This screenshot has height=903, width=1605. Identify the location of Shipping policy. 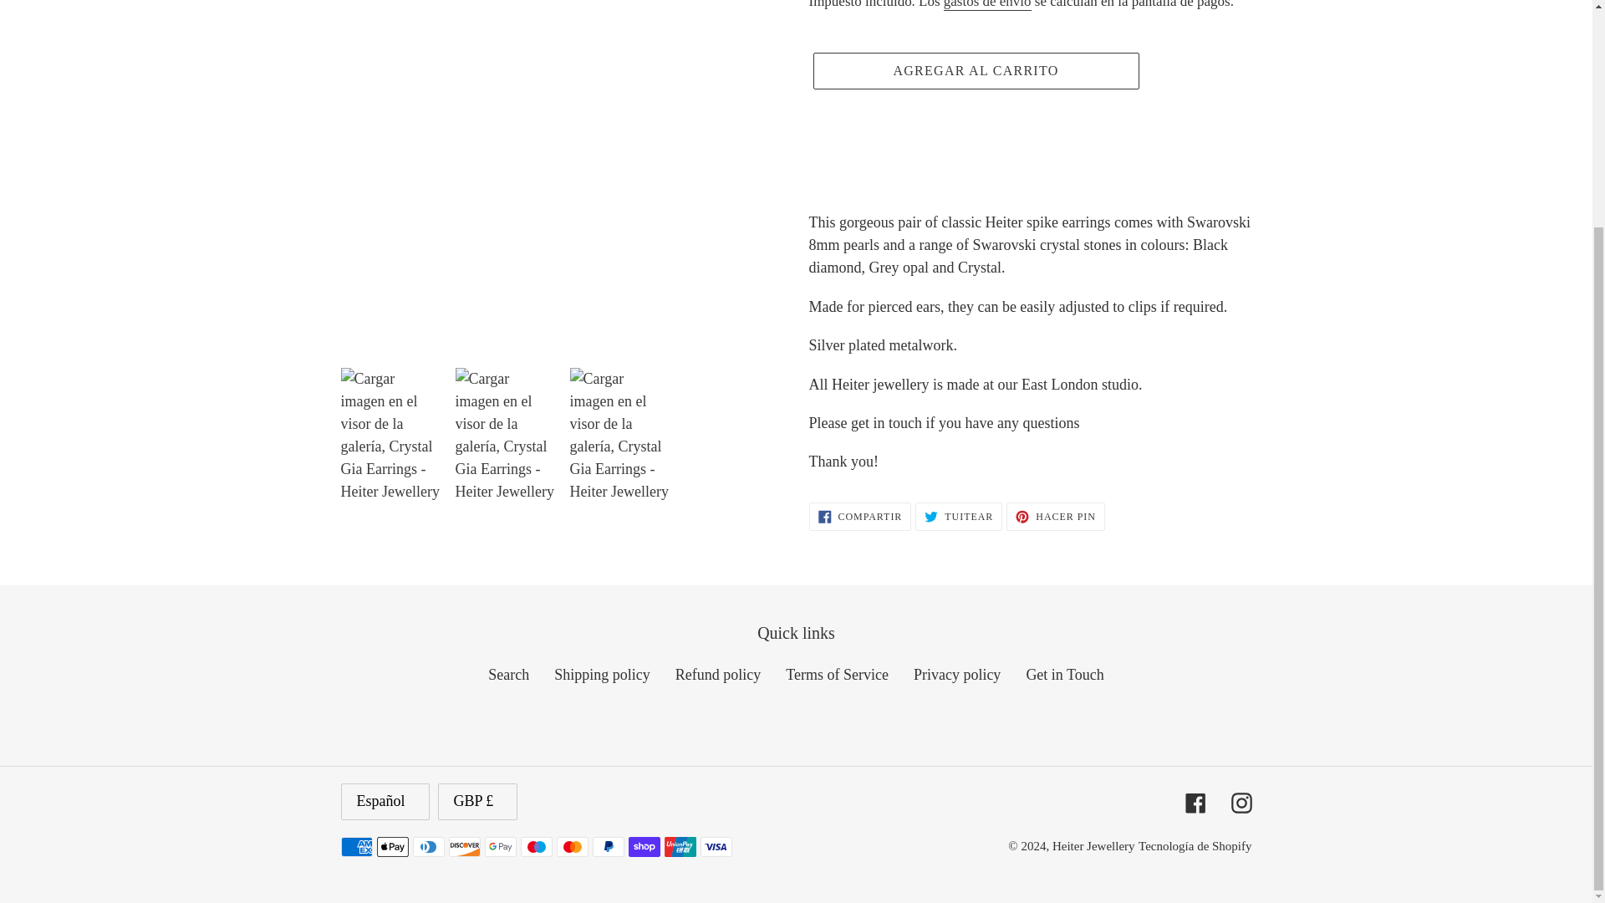
(859, 517).